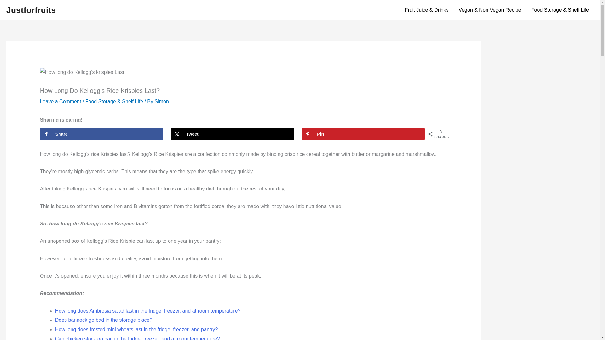  I want to click on Save to Pinterest, so click(363, 134).